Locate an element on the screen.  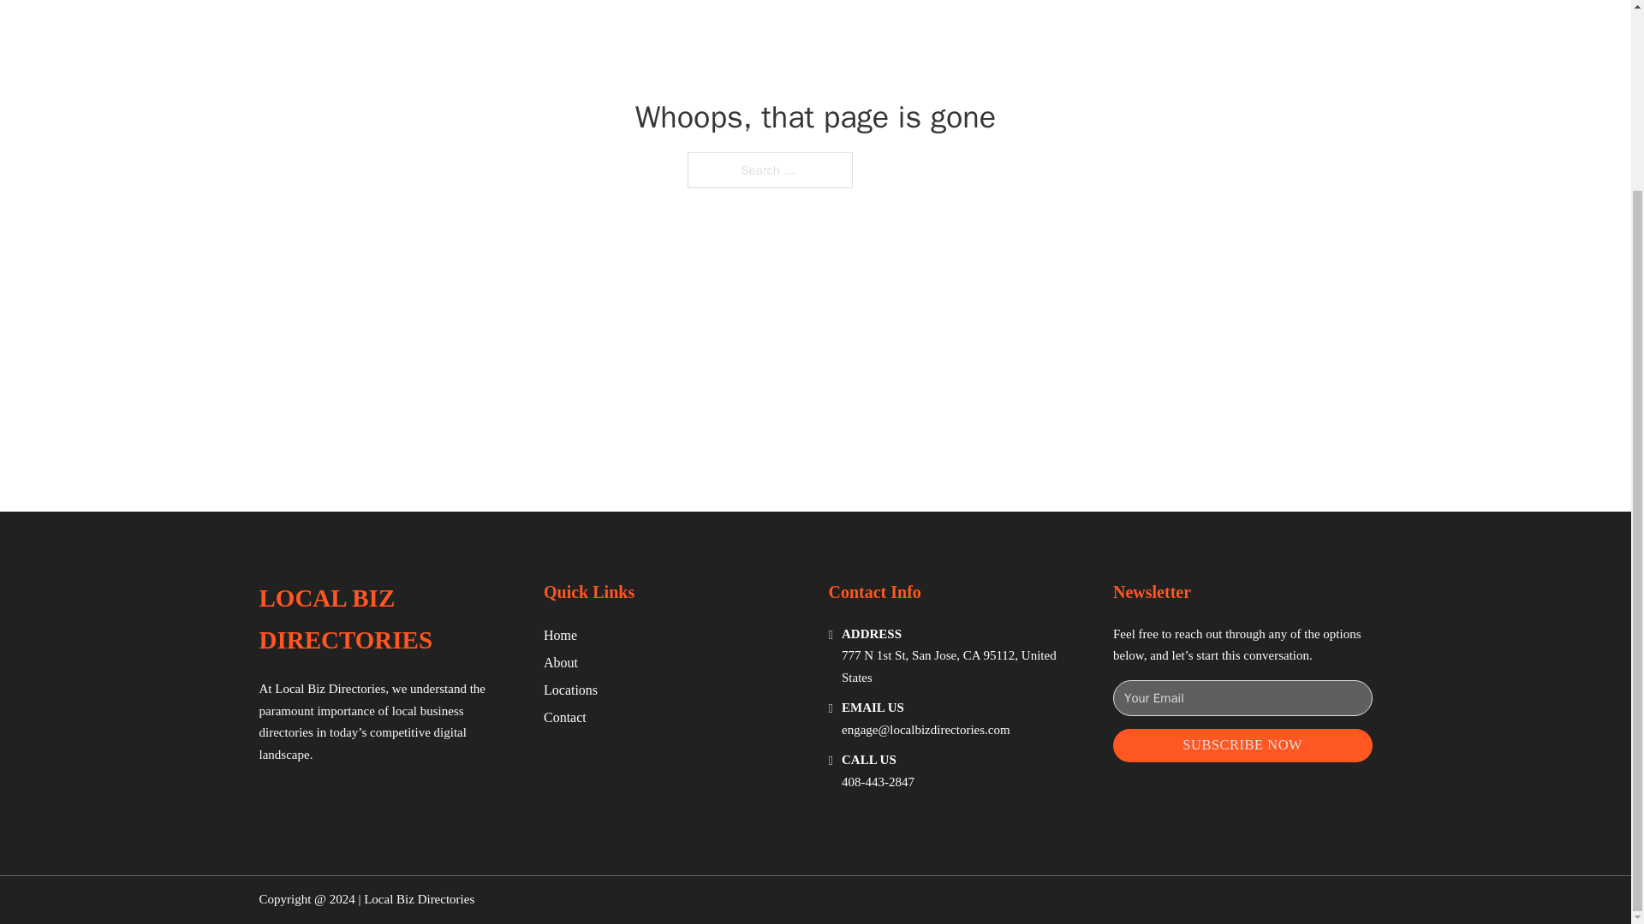
LOCAL BIZ DIRECTORIES is located at coordinates (387, 619).